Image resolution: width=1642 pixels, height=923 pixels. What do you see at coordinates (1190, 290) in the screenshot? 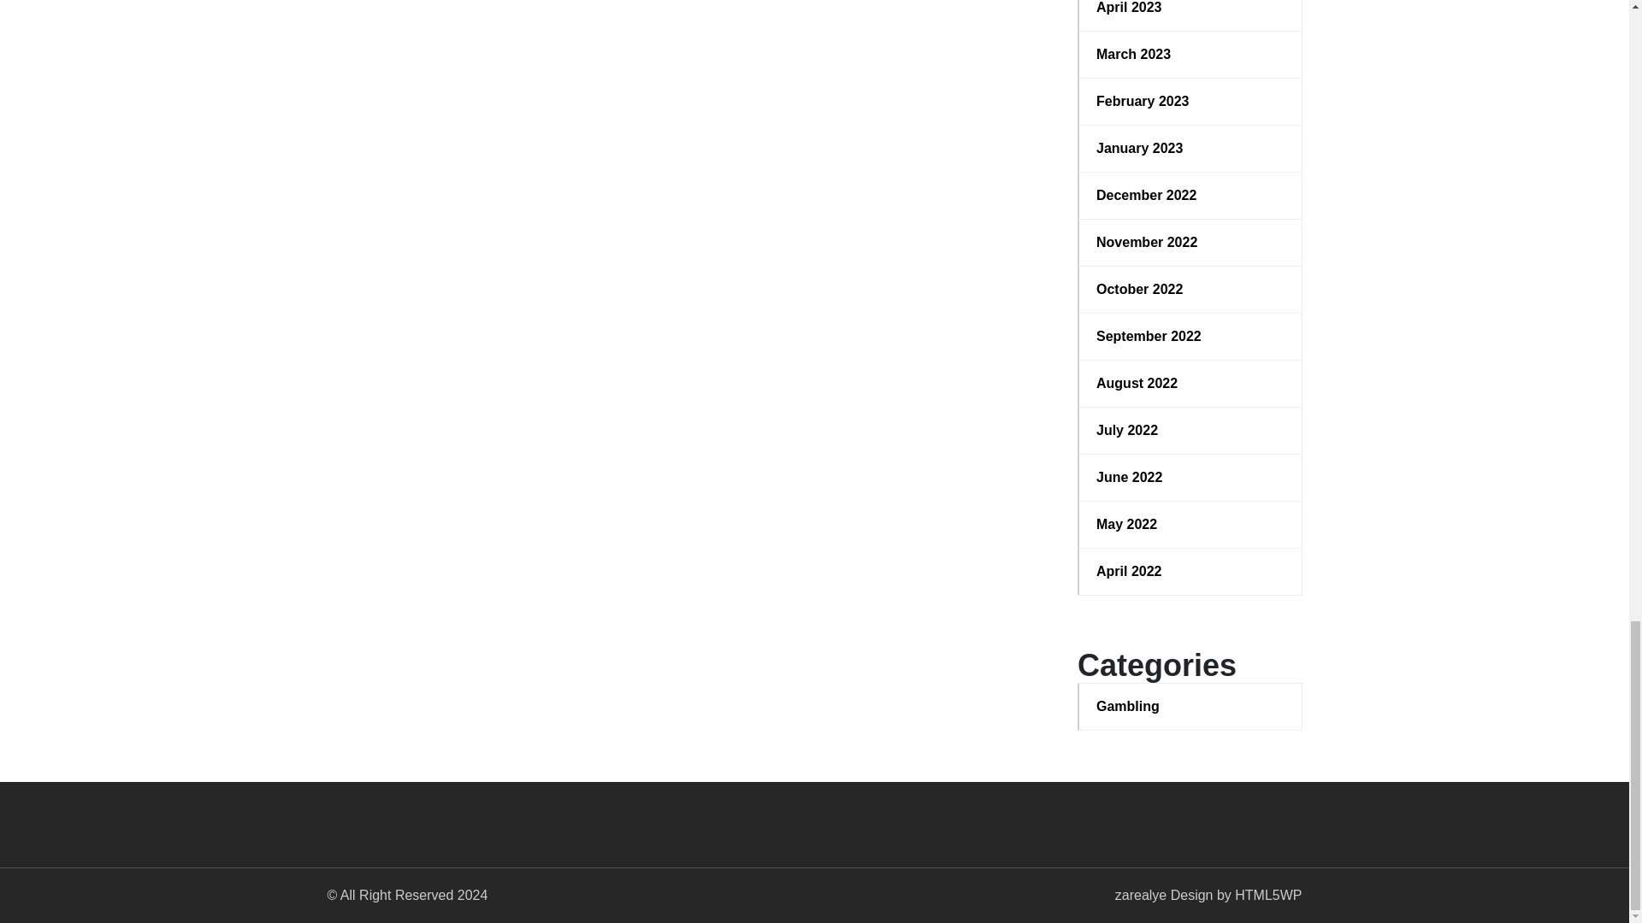
I see `October 2022` at bounding box center [1190, 290].